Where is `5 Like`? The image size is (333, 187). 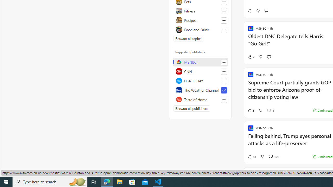
5 Like is located at coordinates (251, 110).